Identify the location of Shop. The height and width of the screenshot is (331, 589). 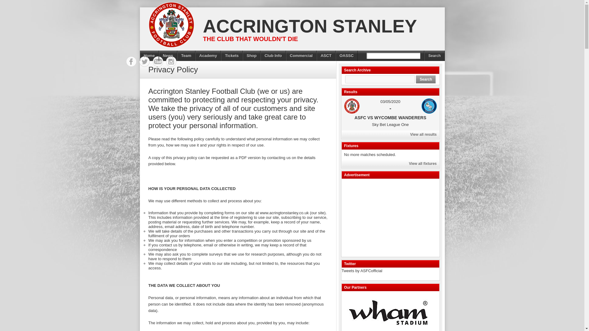
(252, 56).